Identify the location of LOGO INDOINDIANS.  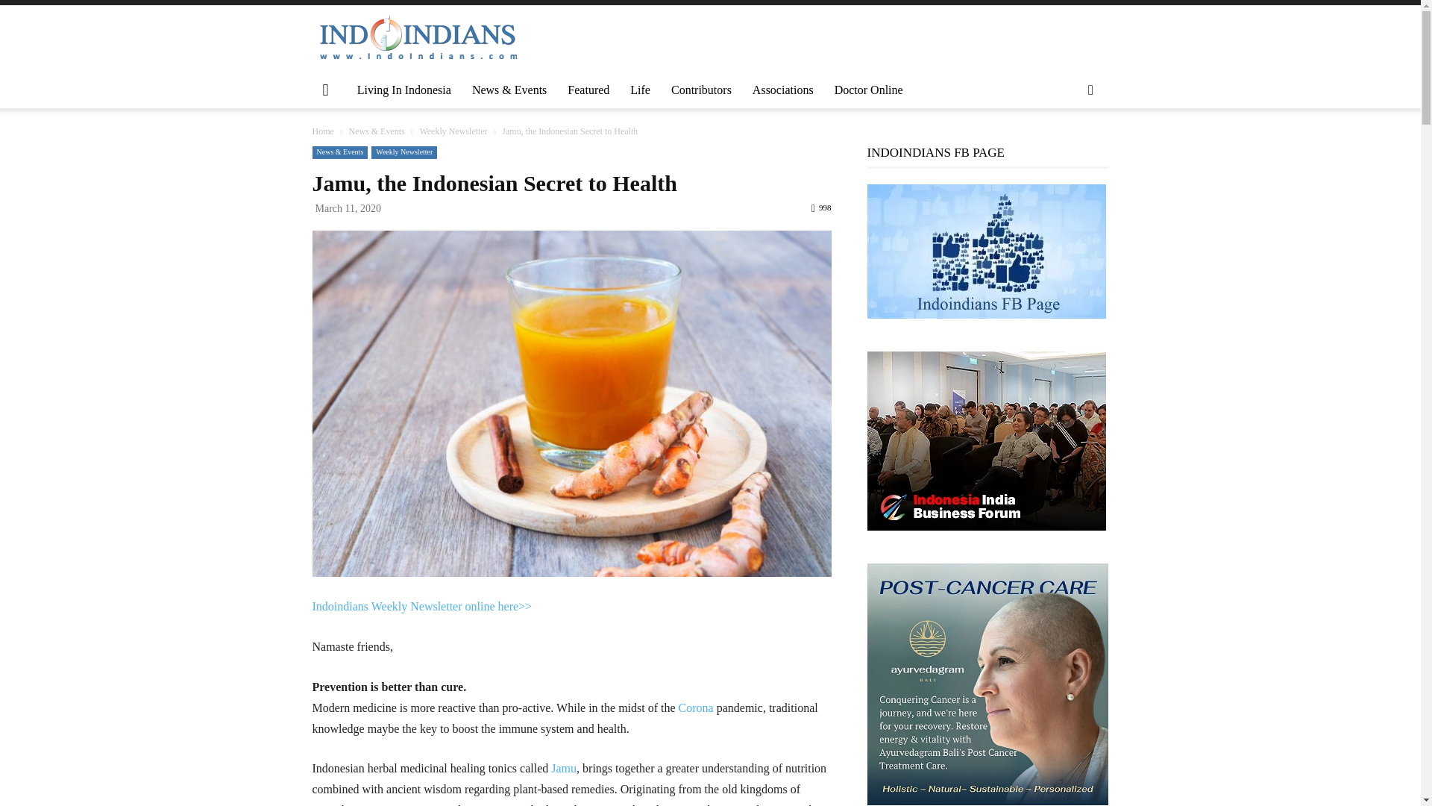
(418, 39).